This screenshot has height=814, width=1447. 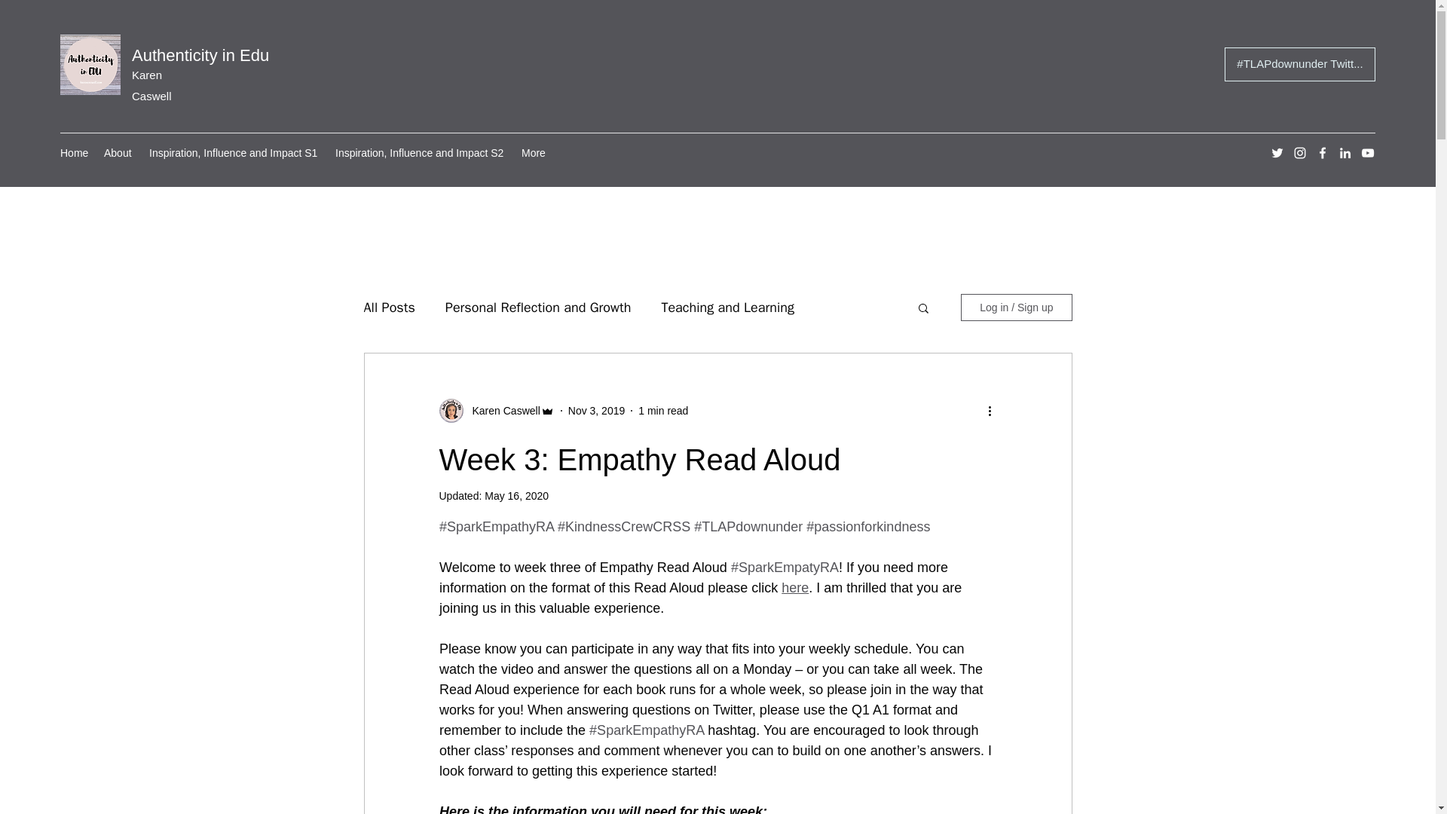 I want to click on Nov 3, 2019, so click(x=597, y=410).